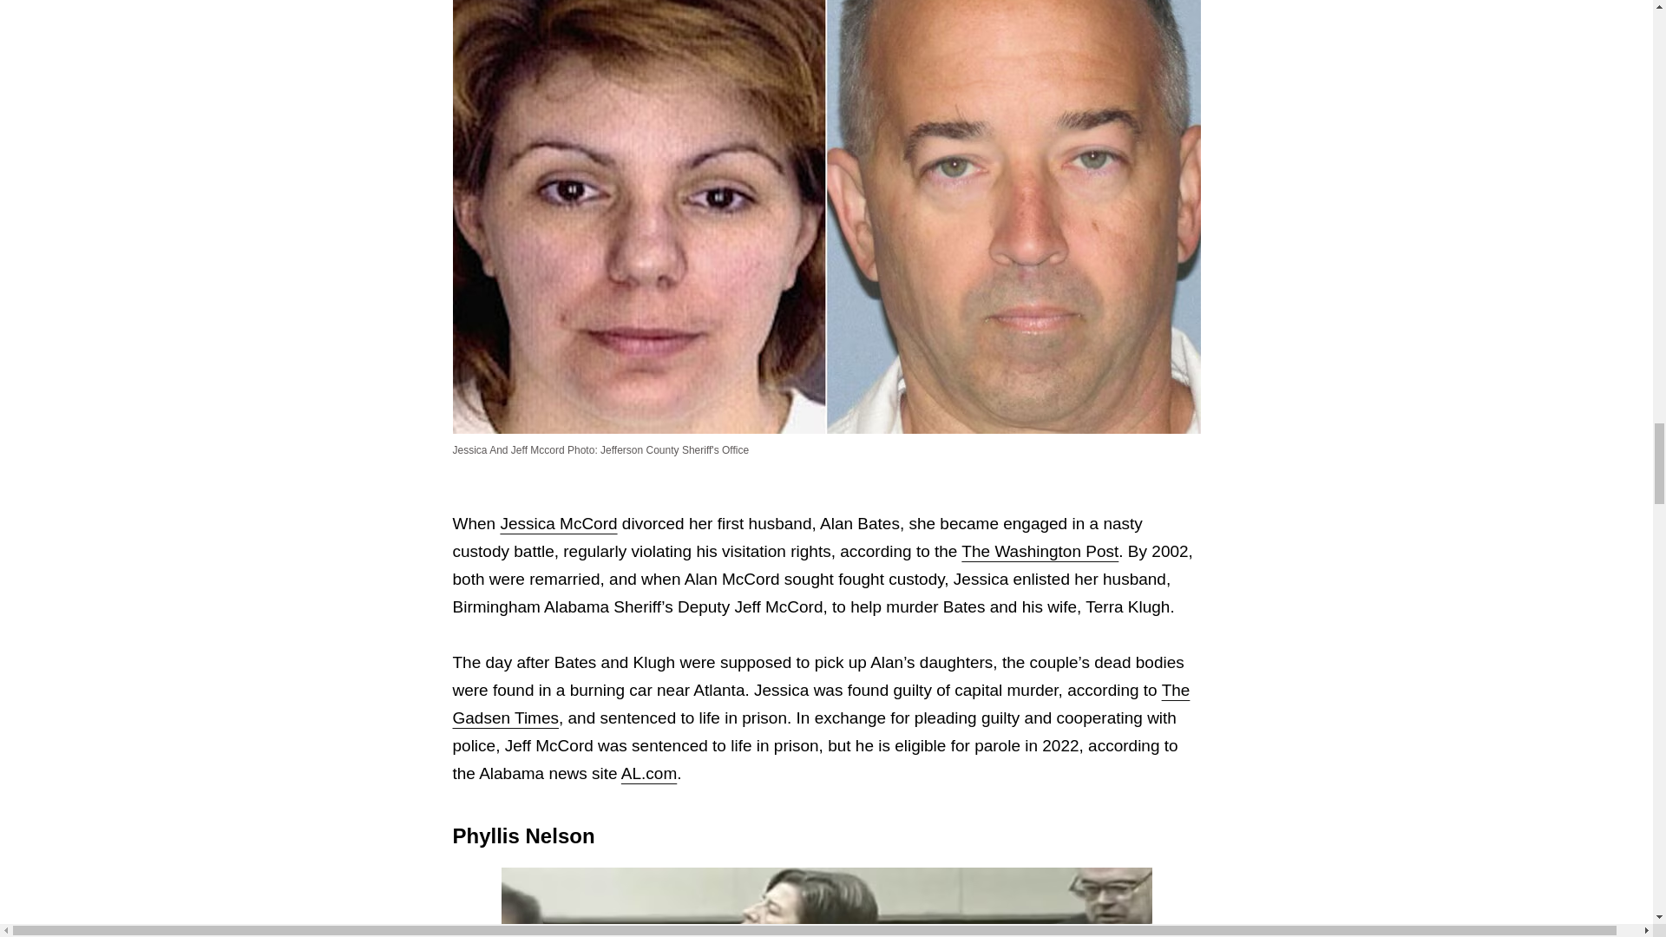 The image size is (1666, 937). Describe the element at coordinates (649, 773) in the screenshot. I see `AL.com` at that location.